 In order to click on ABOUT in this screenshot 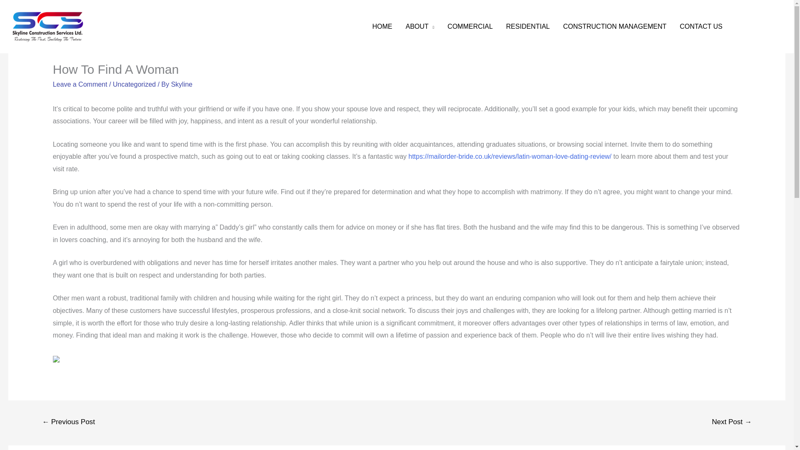, I will do `click(419, 26)`.